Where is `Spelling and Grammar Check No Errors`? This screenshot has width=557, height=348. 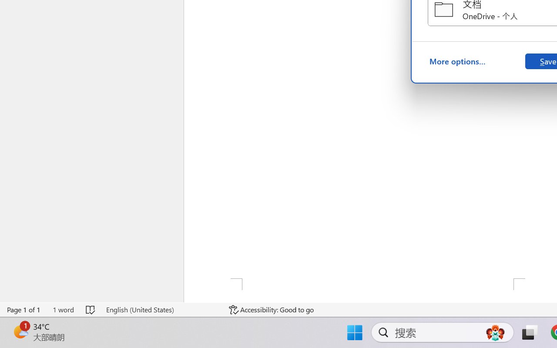
Spelling and Grammar Check No Errors is located at coordinates (91, 310).